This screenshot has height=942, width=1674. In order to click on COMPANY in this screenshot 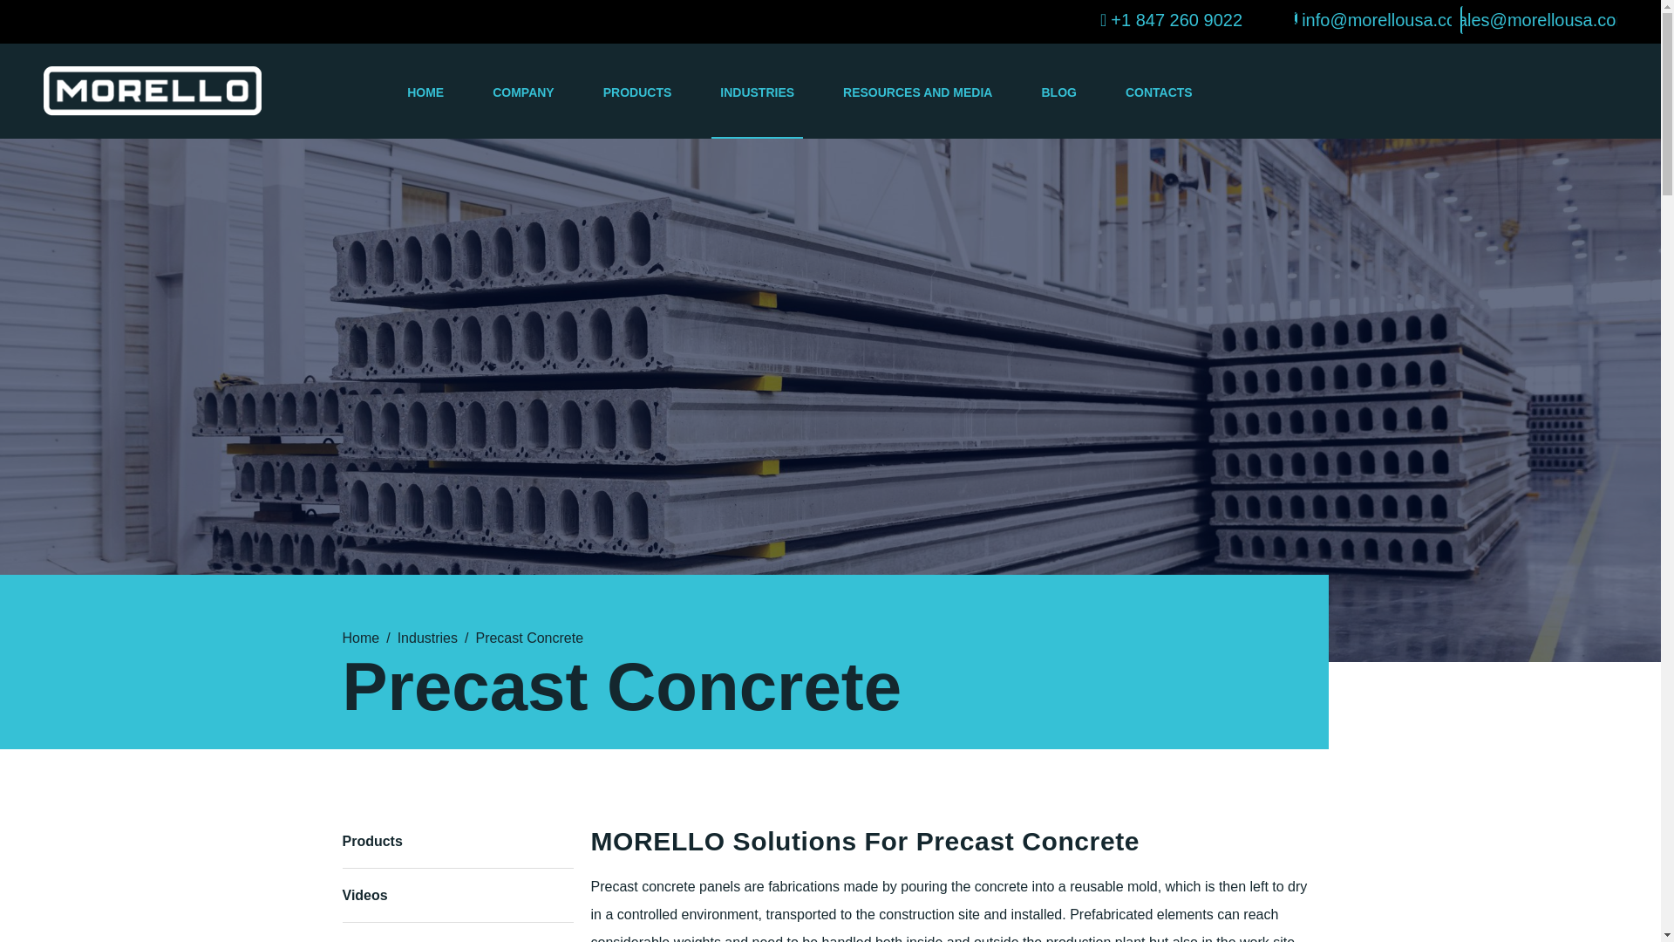, I will do `click(523, 108)`.